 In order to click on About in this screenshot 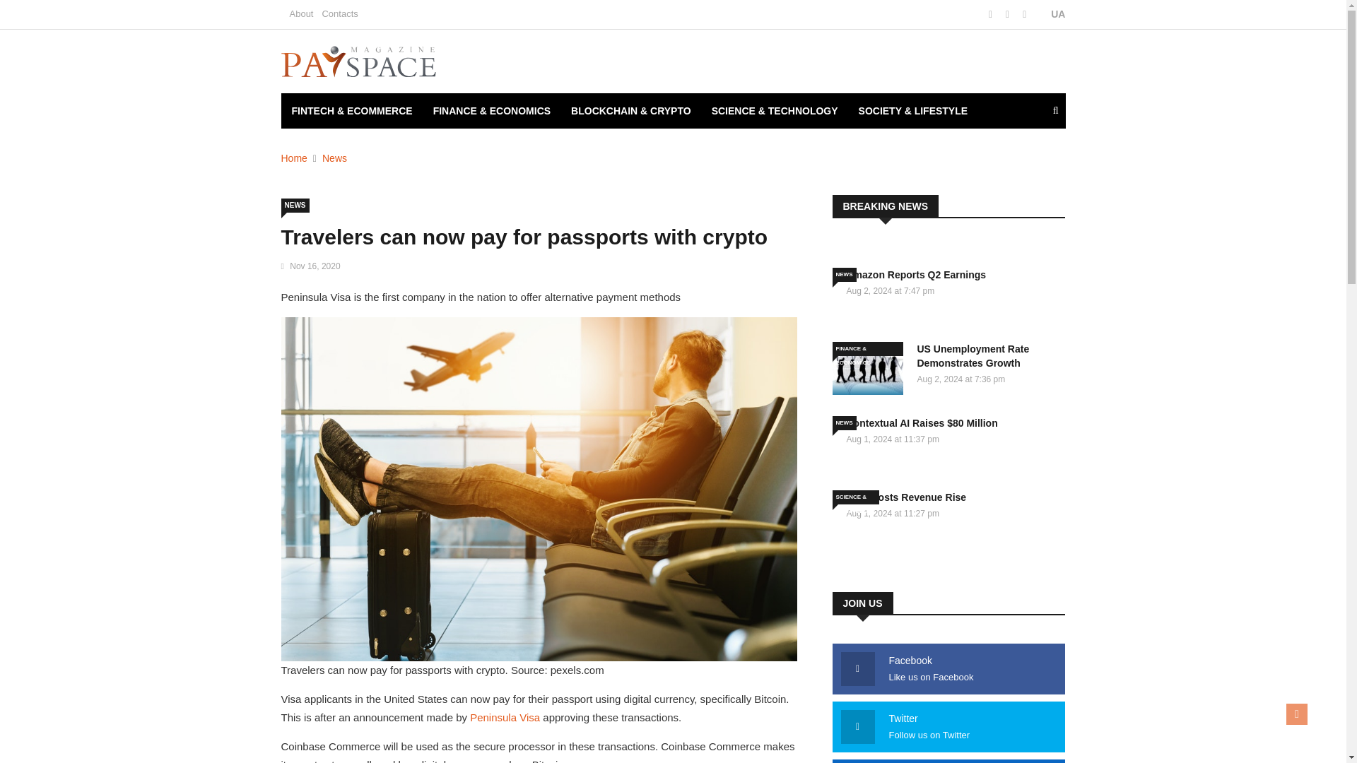, I will do `click(301, 13)`.